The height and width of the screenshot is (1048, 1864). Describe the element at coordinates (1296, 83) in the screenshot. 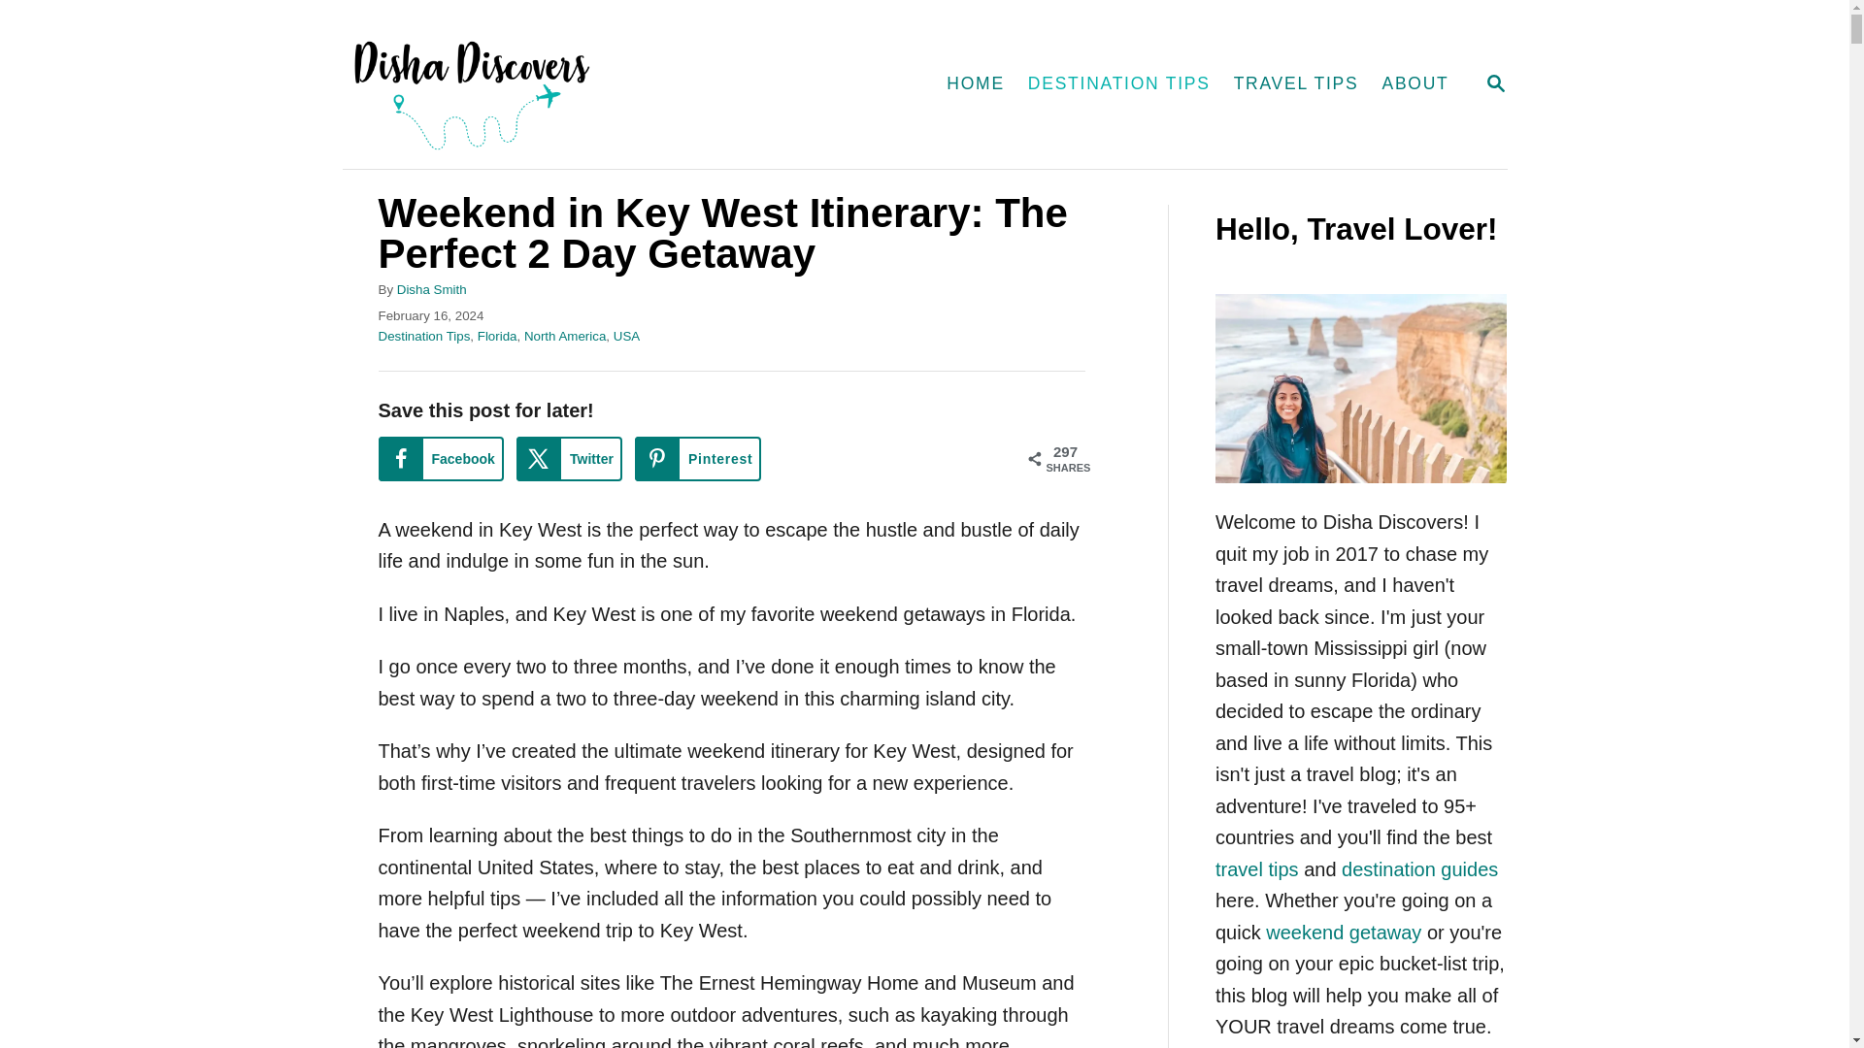

I see `TRAVEL TIPS` at that location.